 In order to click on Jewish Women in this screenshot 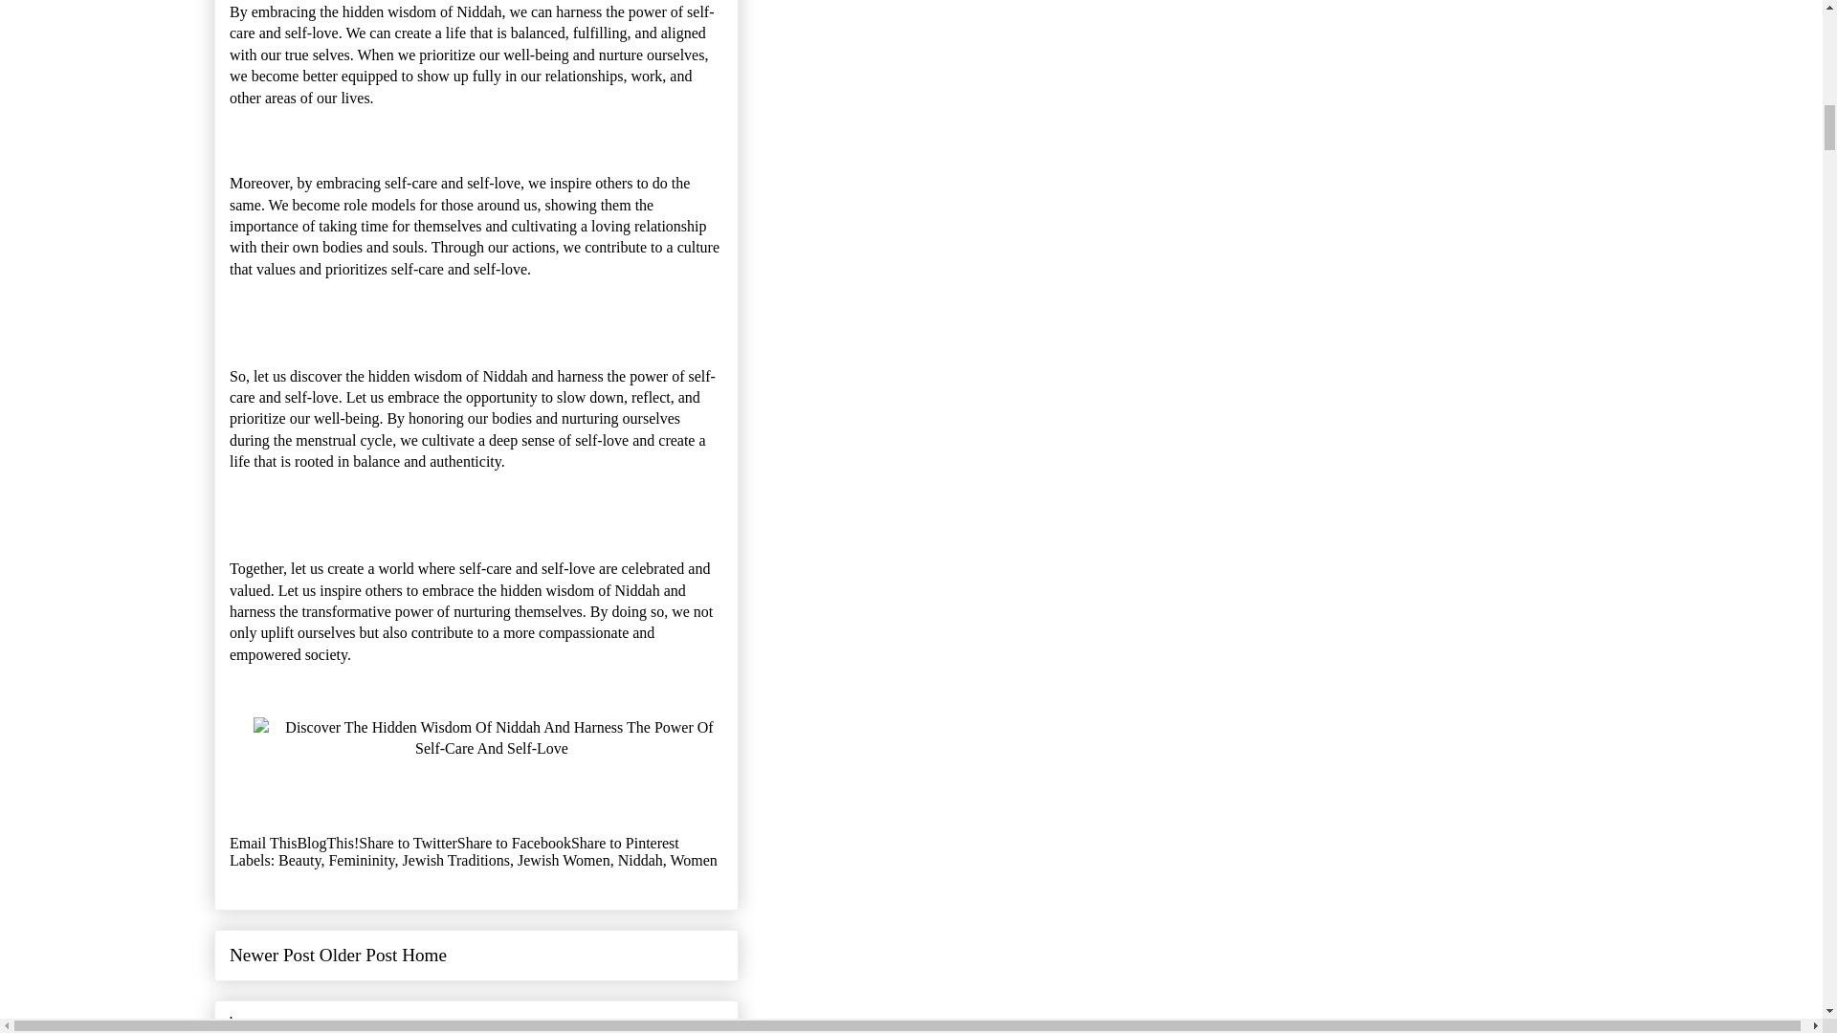, I will do `click(564, 859)`.